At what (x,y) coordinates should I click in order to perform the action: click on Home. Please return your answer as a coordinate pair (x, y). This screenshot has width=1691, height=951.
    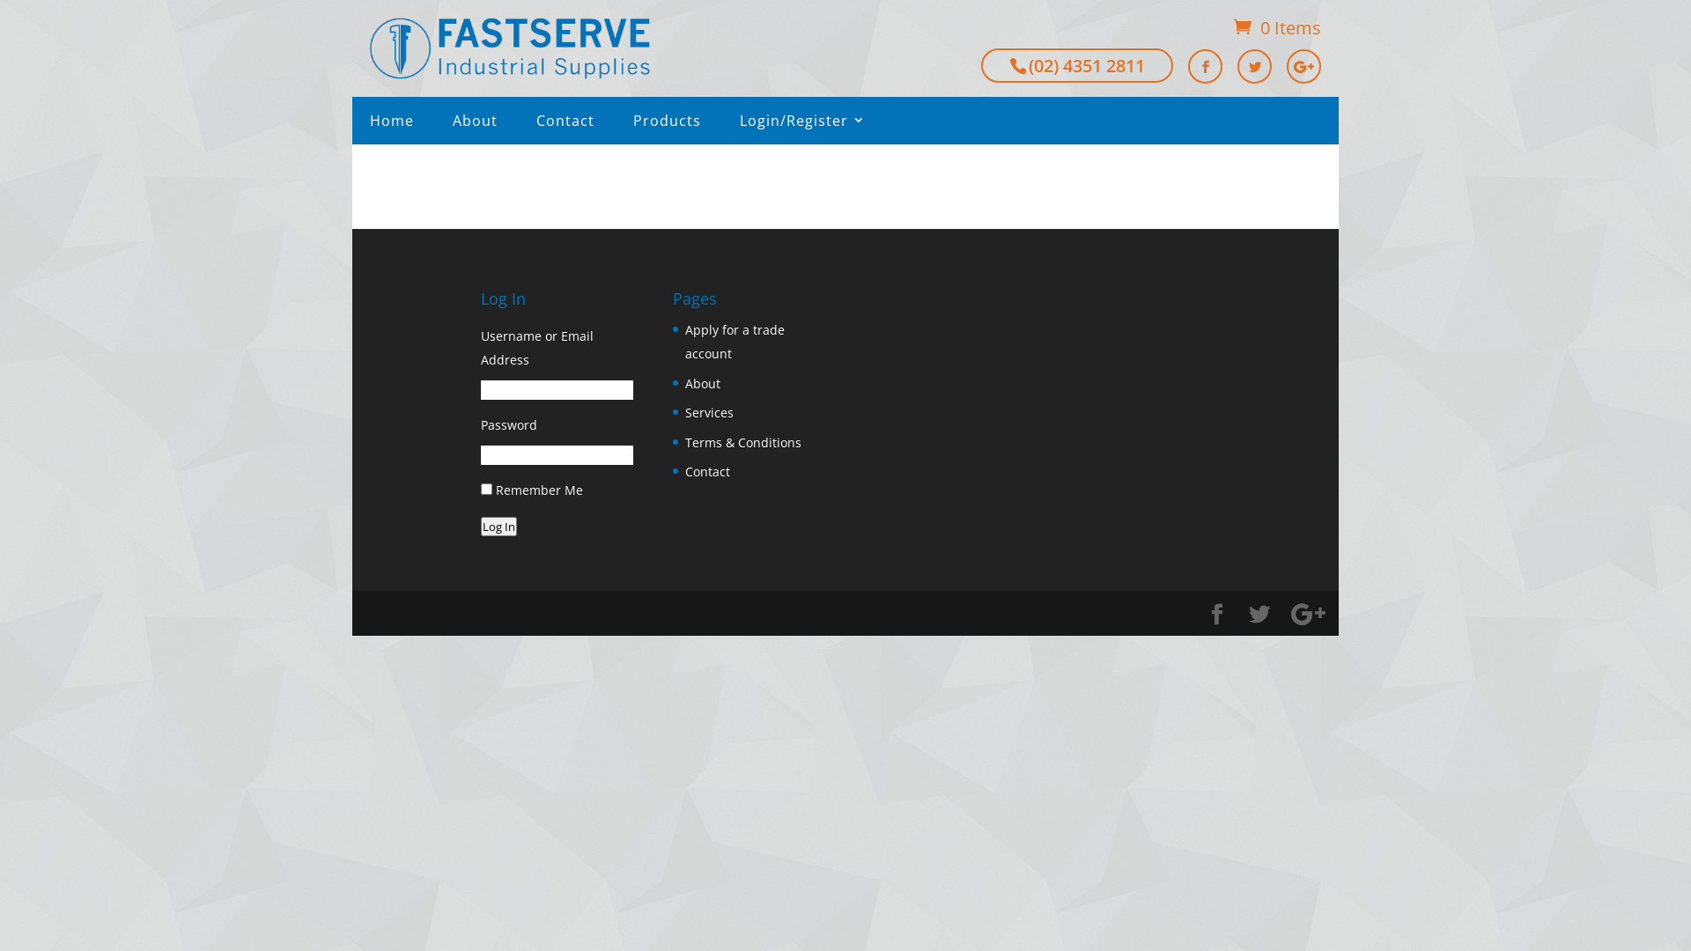
    Looking at the image, I should click on (391, 121).